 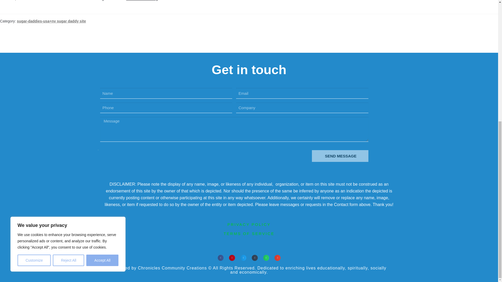 What do you see at coordinates (102, 49) in the screenshot?
I see `Accept All` at bounding box center [102, 49].